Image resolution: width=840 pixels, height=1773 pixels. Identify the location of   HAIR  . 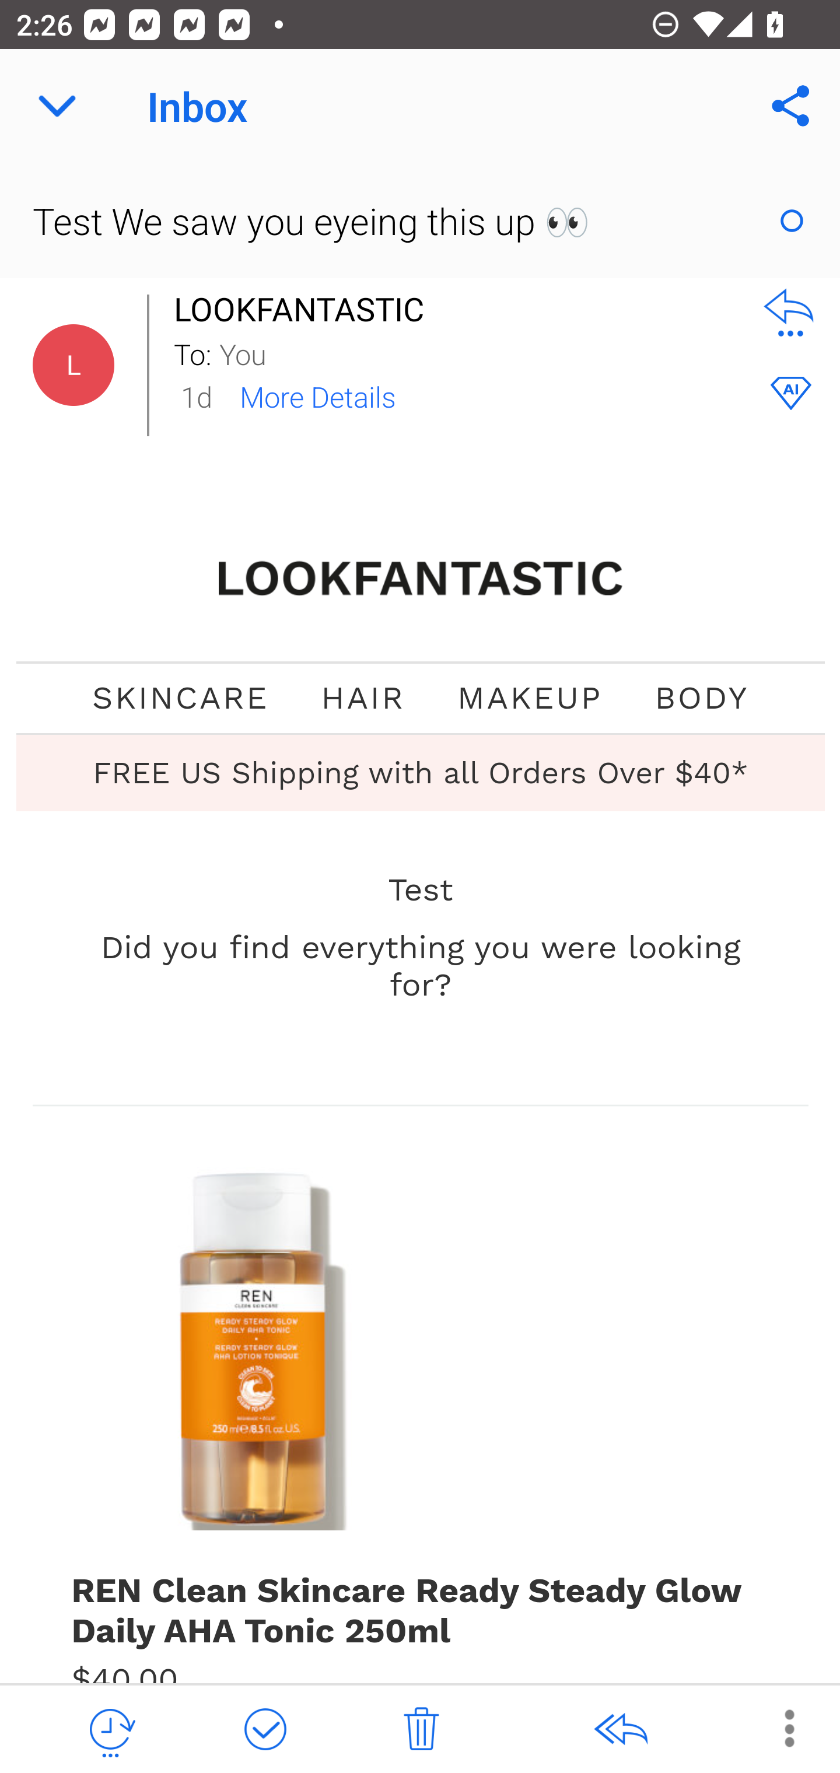
(363, 698).